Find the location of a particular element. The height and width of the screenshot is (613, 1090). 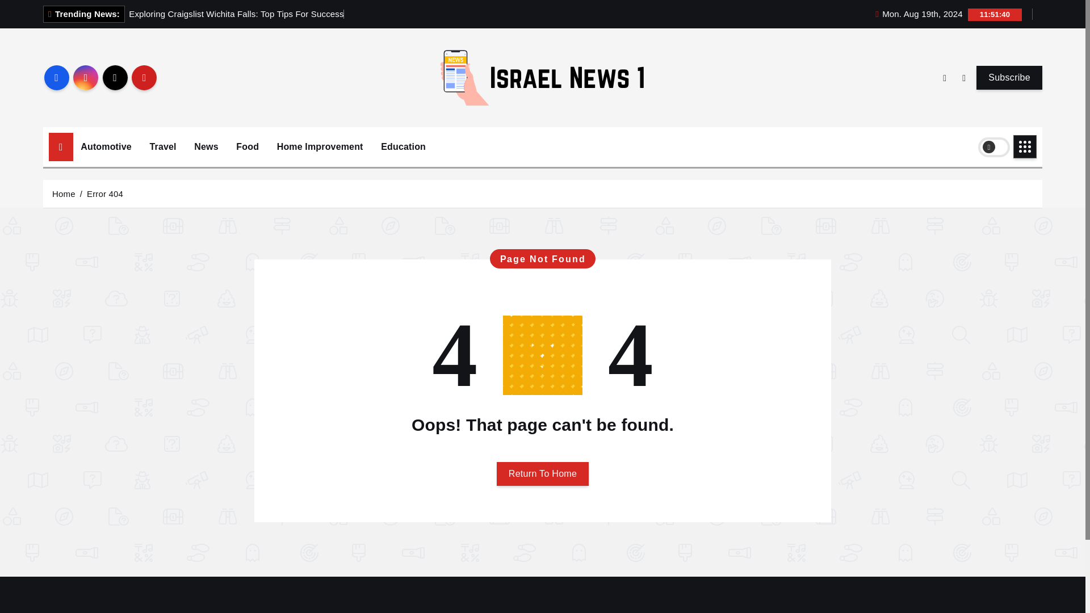

Food is located at coordinates (248, 147).